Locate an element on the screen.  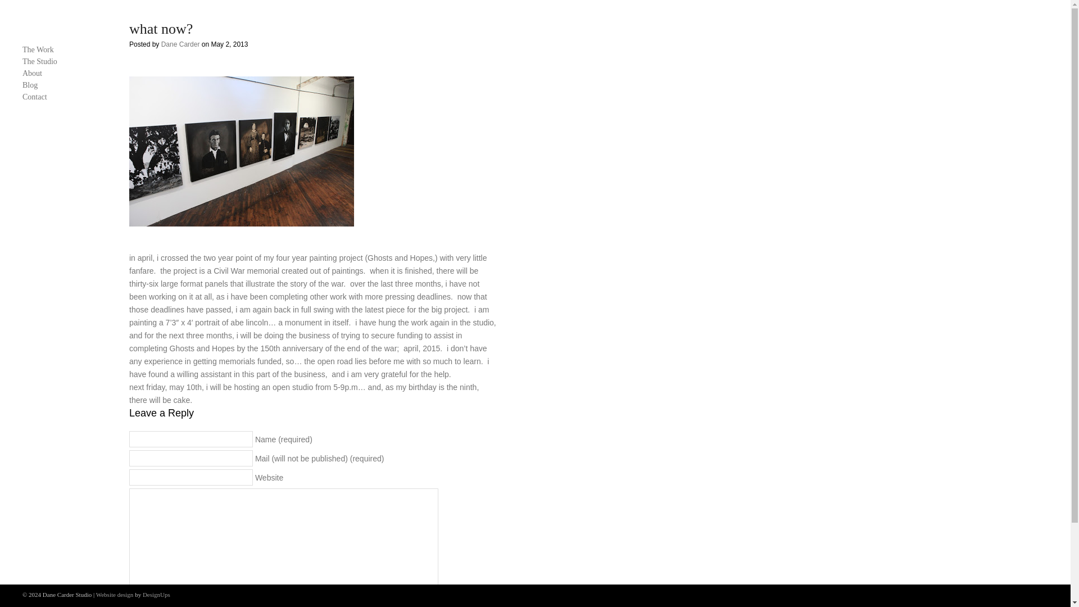
The Studio is located at coordinates (65, 61).